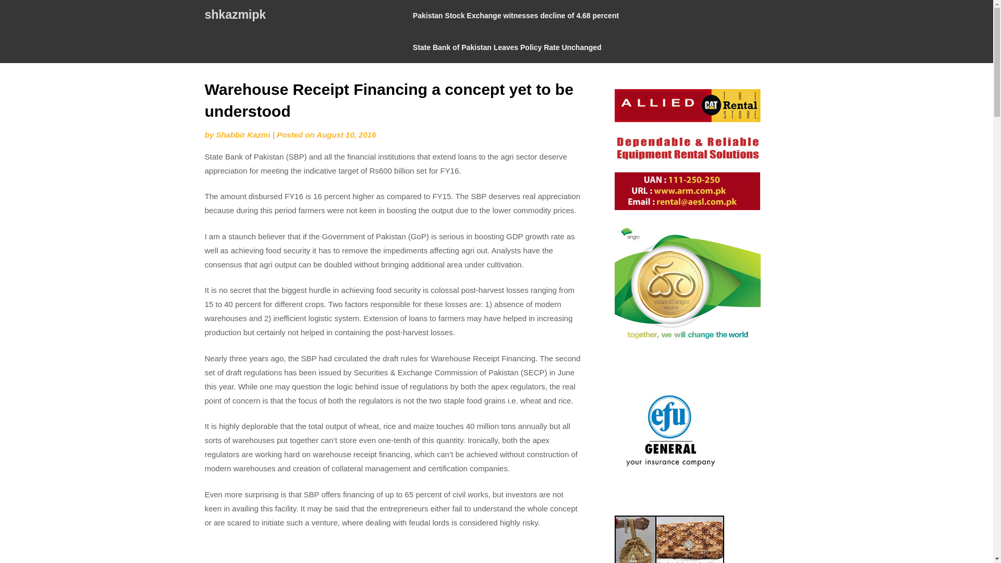 This screenshot has height=563, width=1001. What do you see at coordinates (346, 134) in the screenshot?
I see `August 10, 2016` at bounding box center [346, 134].